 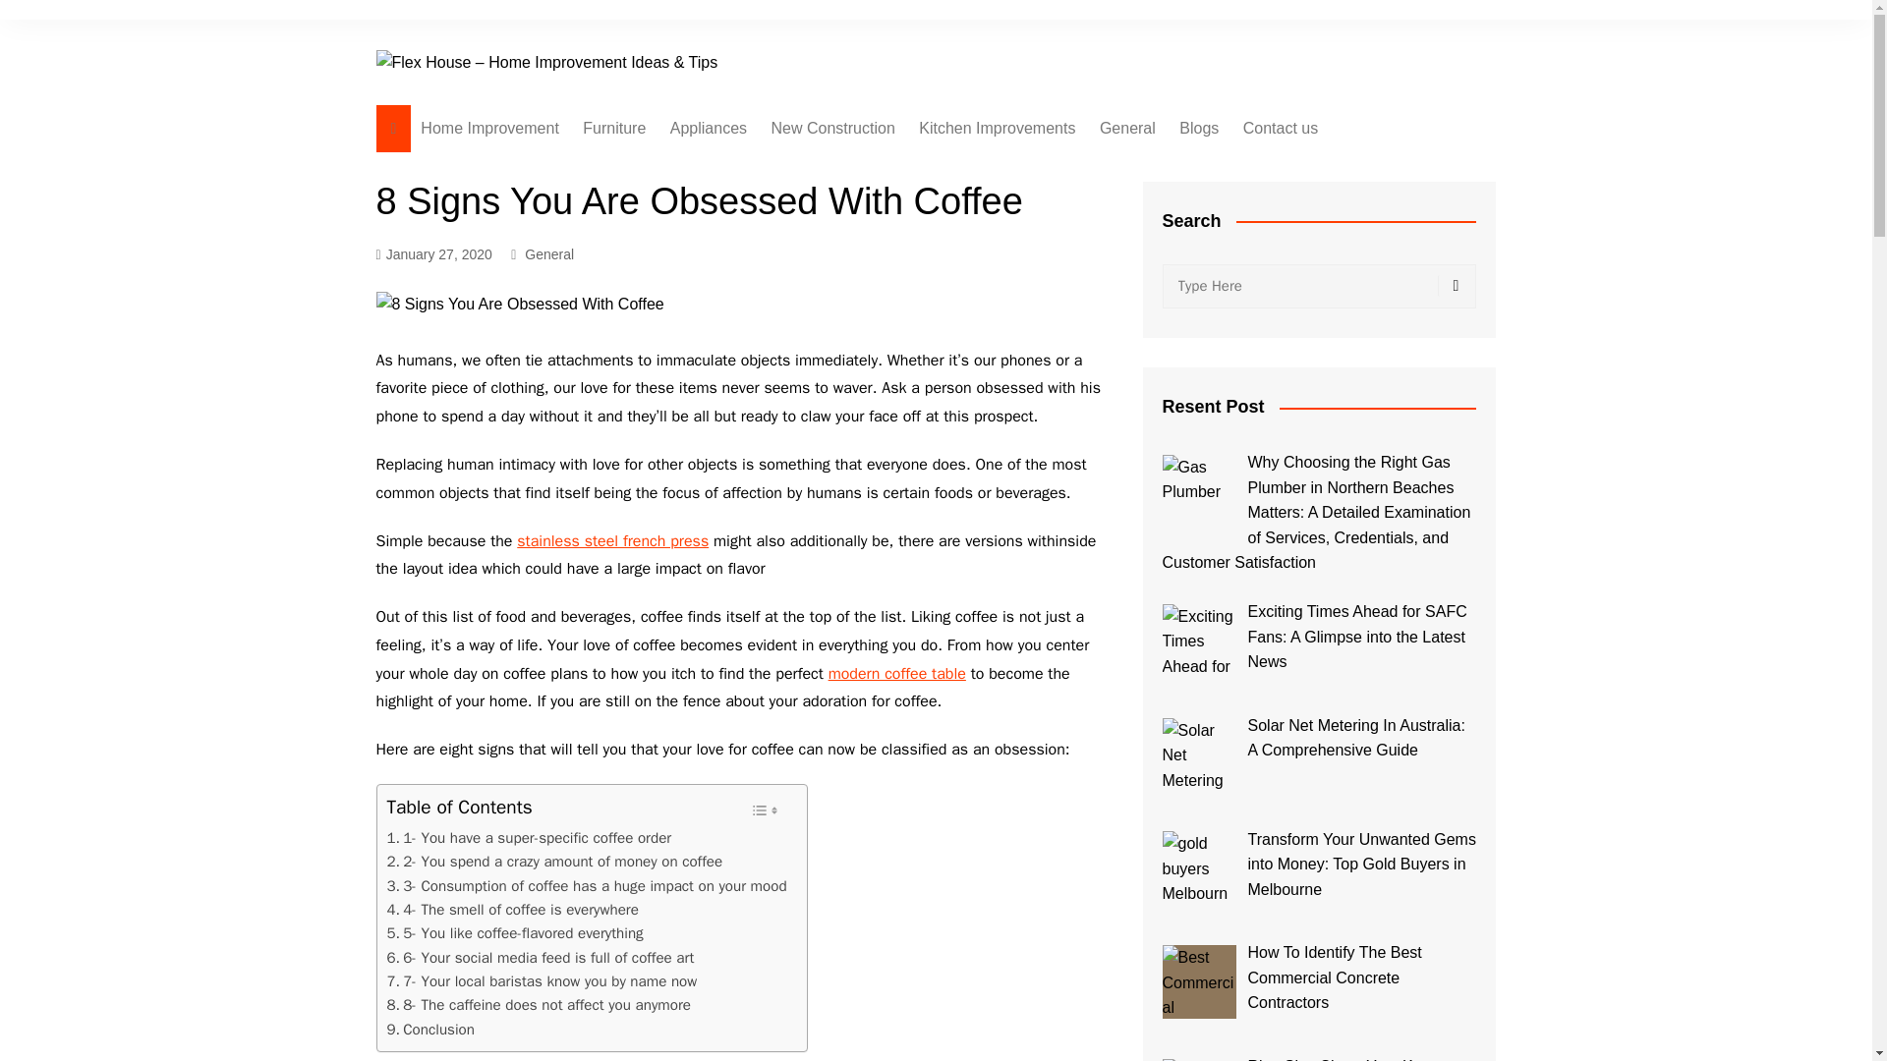 I want to click on Write for US, so click(x=1341, y=168).